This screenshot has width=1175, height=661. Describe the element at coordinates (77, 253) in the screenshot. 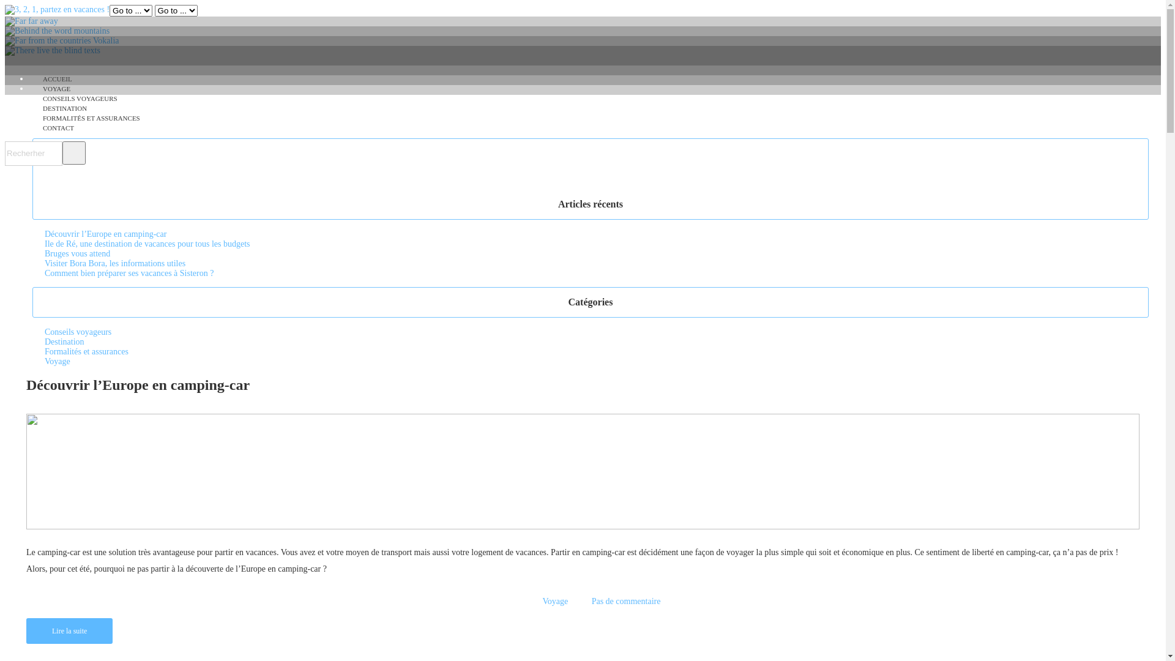

I see `Bruges vous attend` at that location.